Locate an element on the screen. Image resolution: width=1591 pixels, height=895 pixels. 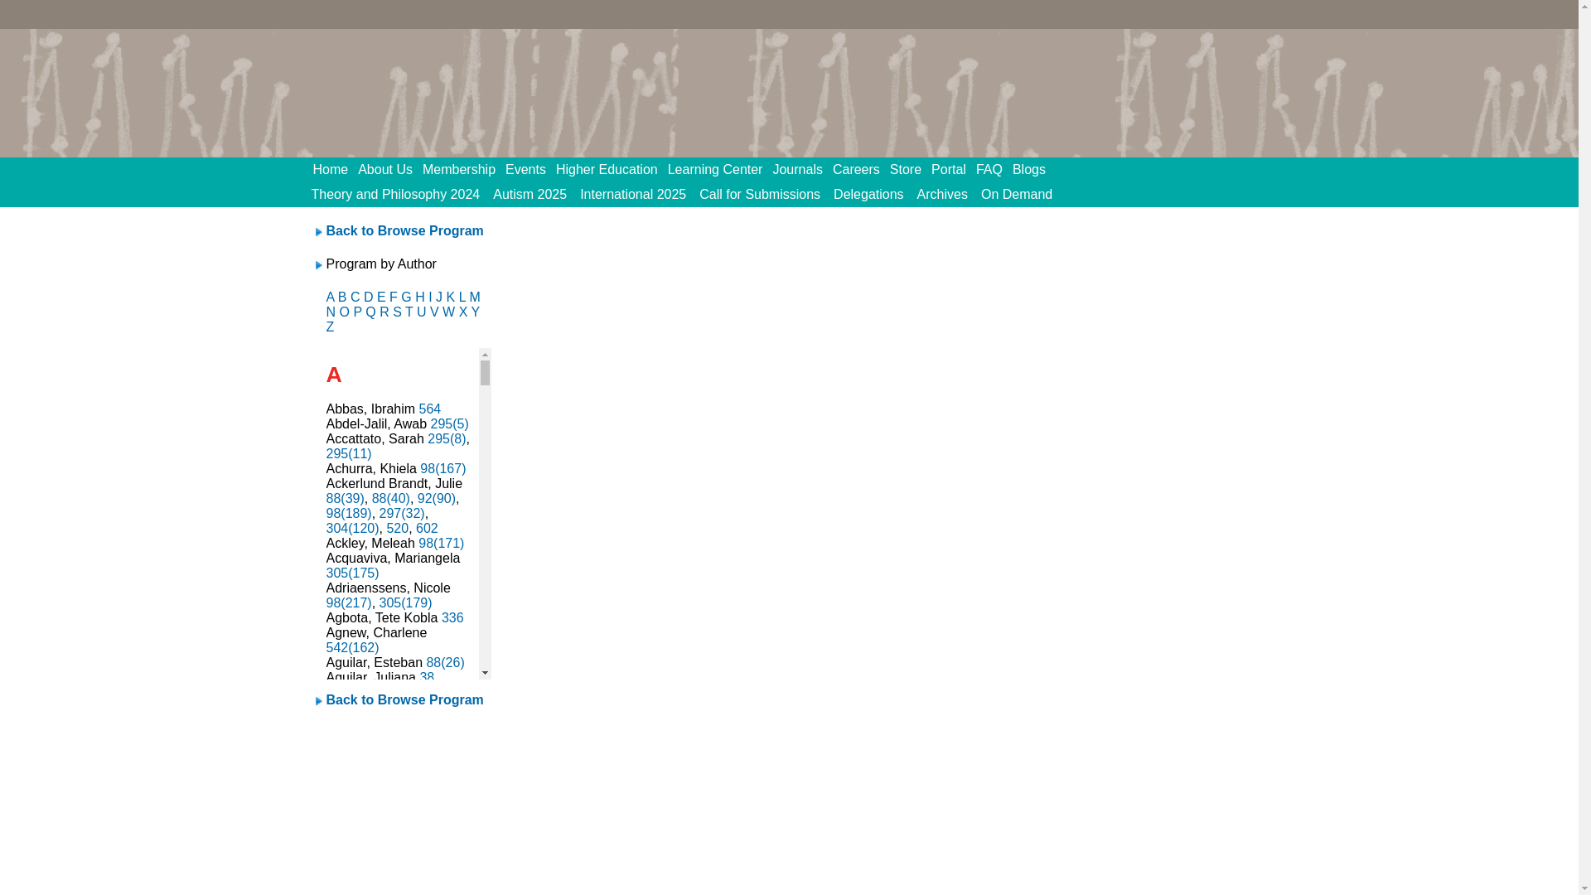
FAQ is located at coordinates (994, 170).